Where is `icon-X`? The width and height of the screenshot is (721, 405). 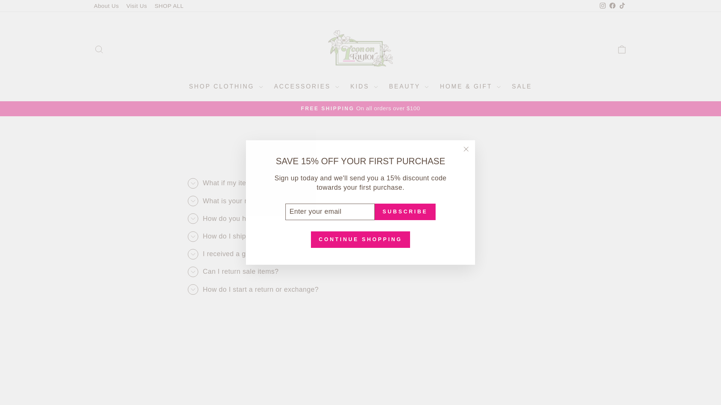
icon-X is located at coordinates (466, 149).